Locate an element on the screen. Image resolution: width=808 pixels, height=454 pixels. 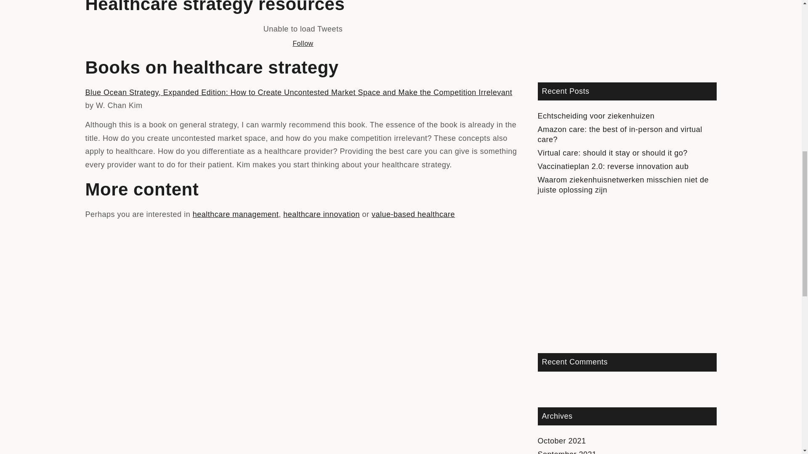
healthcare management is located at coordinates (236, 214).